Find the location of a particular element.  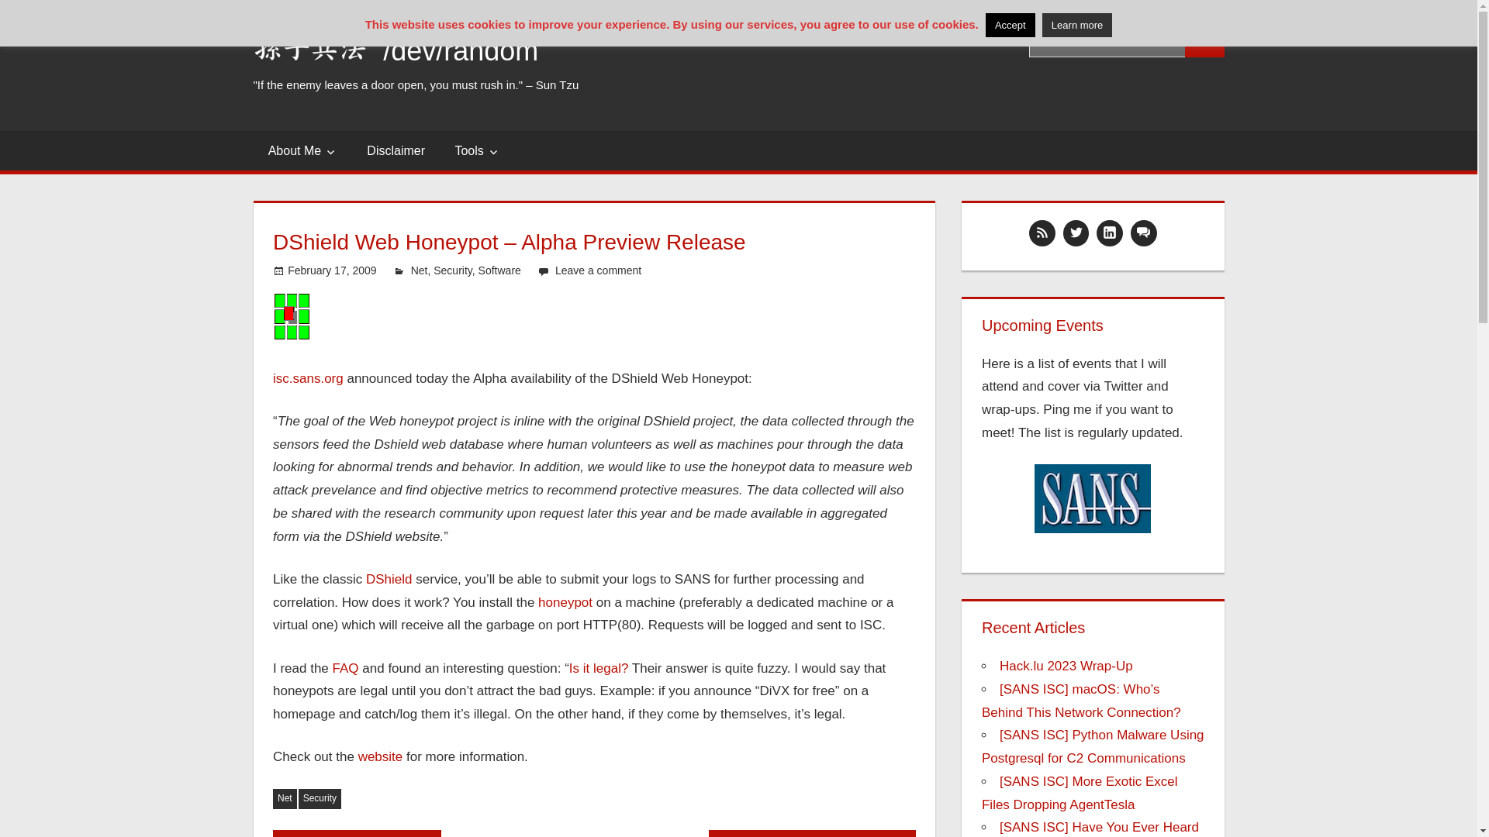

Net is located at coordinates (419, 270).